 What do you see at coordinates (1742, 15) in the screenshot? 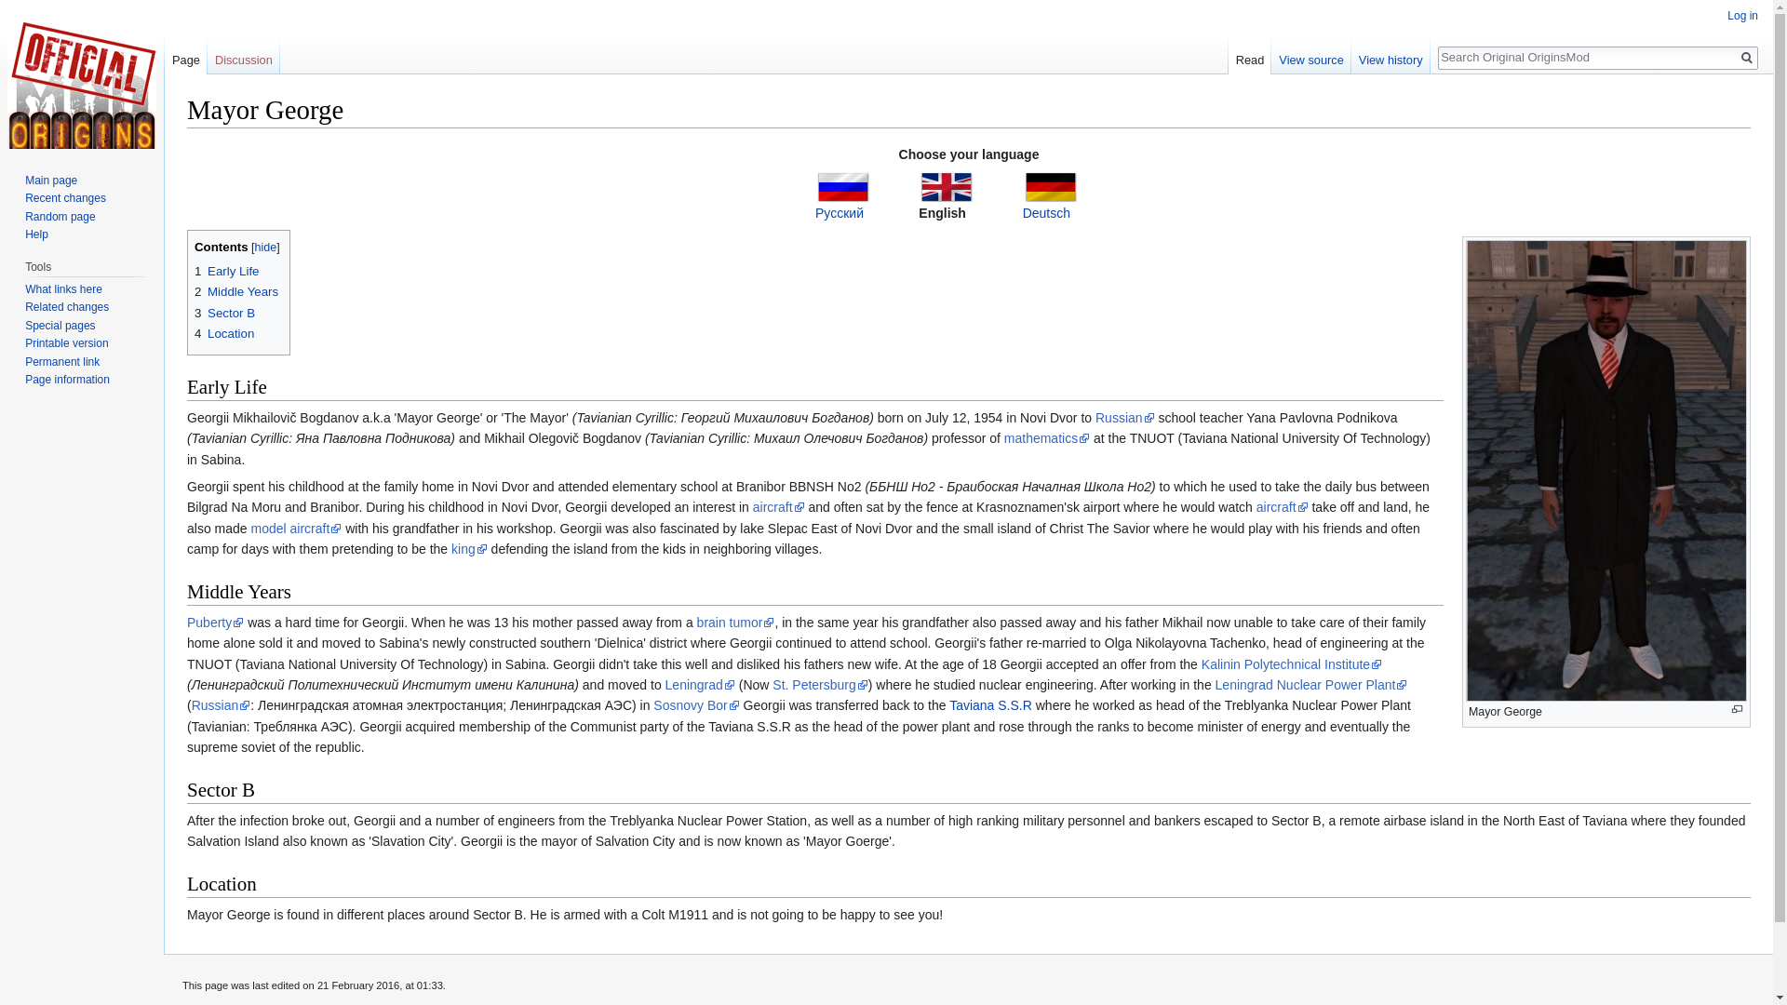
I see `Log in` at bounding box center [1742, 15].